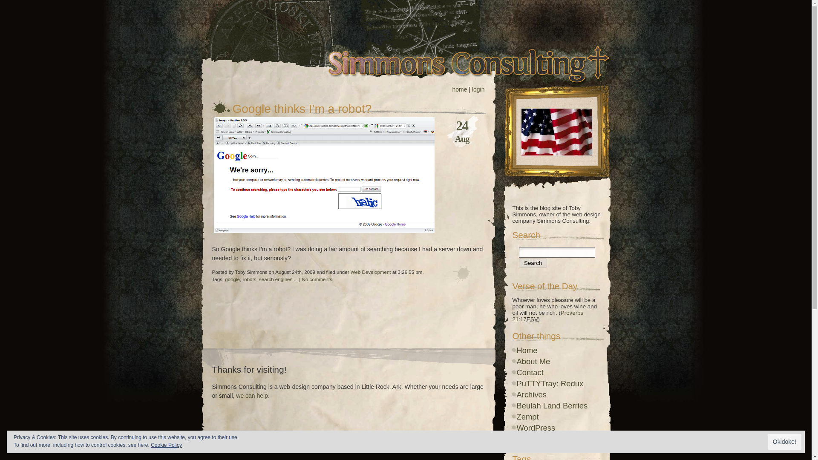  I want to click on Login, so click(526, 439).